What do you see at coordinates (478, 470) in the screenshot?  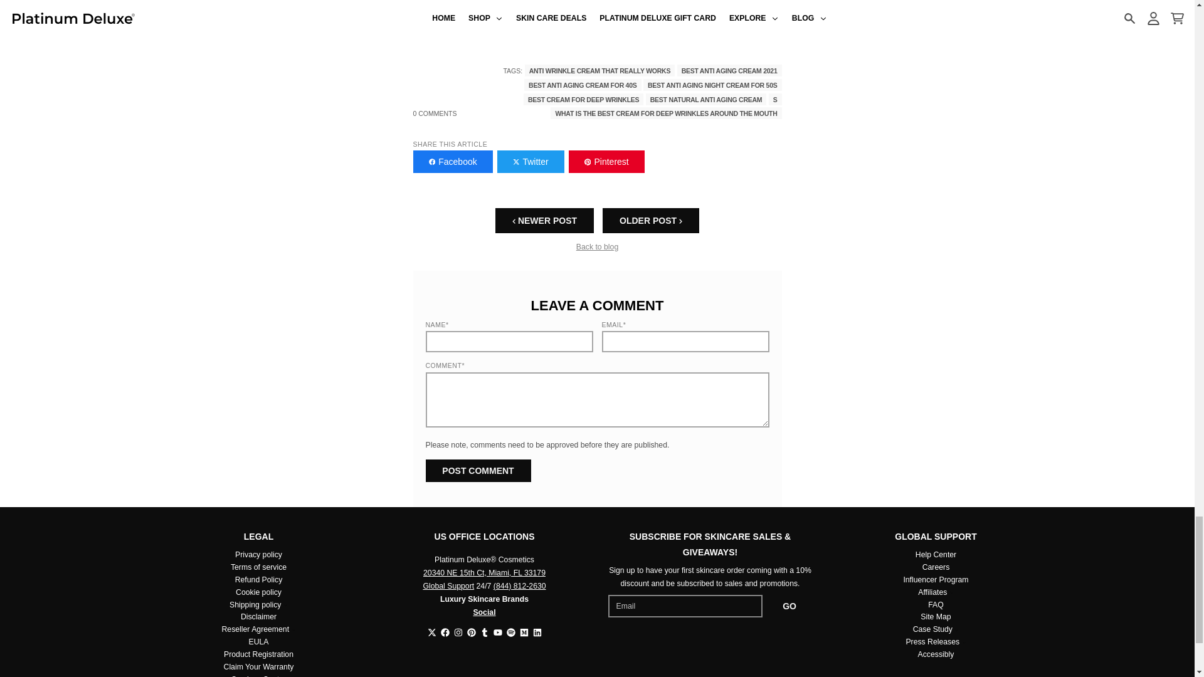 I see `Post comment` at bounding box center [478, 470].